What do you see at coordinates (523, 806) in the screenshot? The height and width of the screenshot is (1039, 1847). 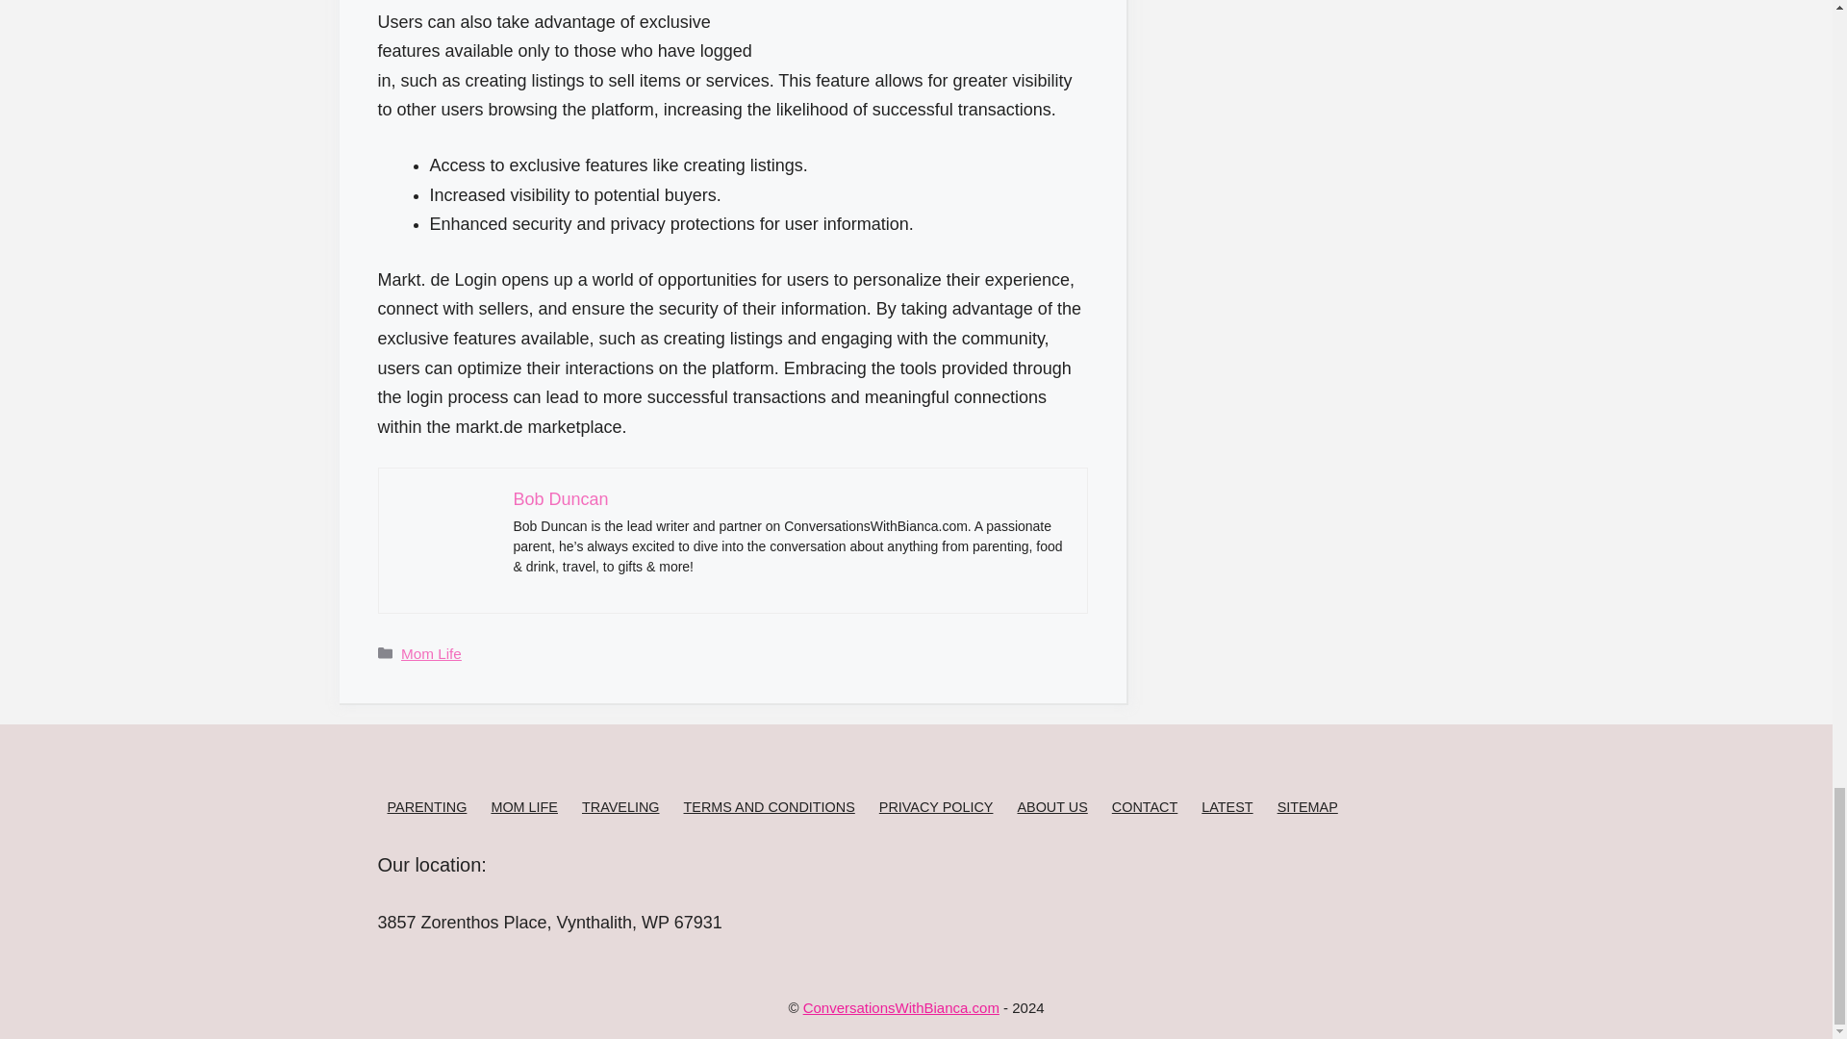 I see `MOM LIFE` at bounding box center [523, 806].